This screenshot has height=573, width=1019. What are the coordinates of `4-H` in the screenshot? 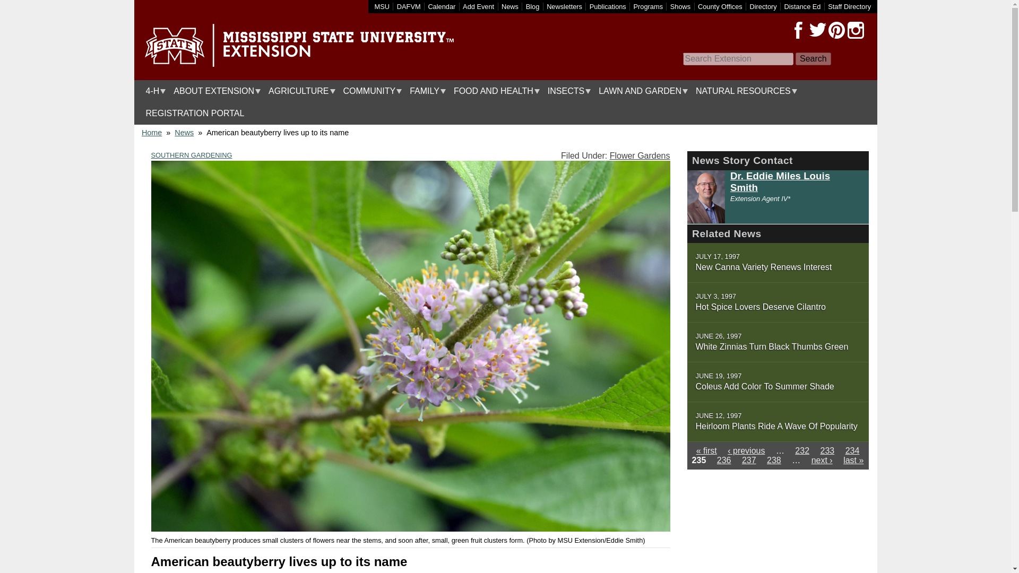 It's located at (153, 91).